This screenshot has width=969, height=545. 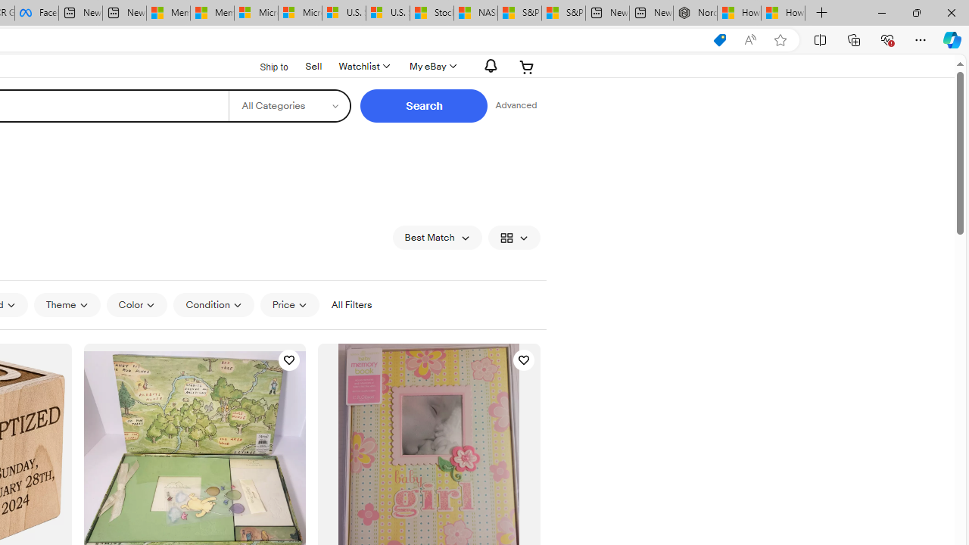 What do you see at coordinates (854, 39) in the screenshot?
I see `Collections` at bounding box center [854, 39].